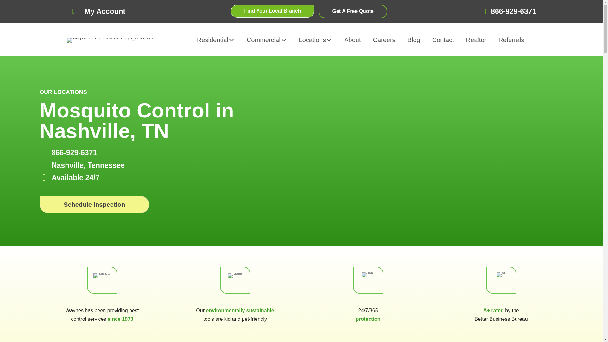 This screenshot has width=608, height=342. I want to click on Find Your Local Branch, so click(272, 11).